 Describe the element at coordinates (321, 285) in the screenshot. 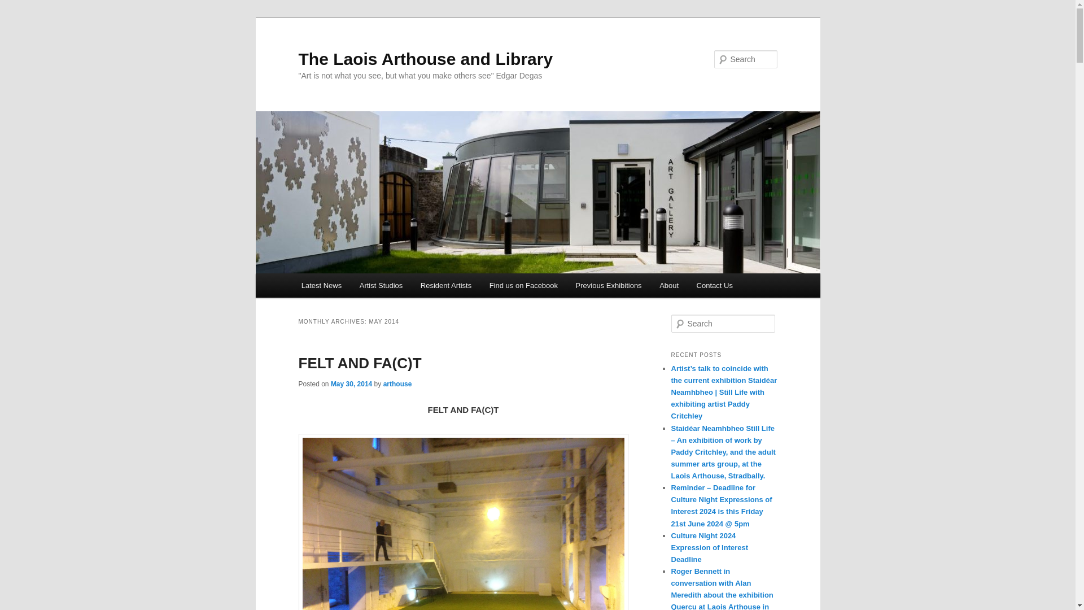

I see `Latest News` at that location.